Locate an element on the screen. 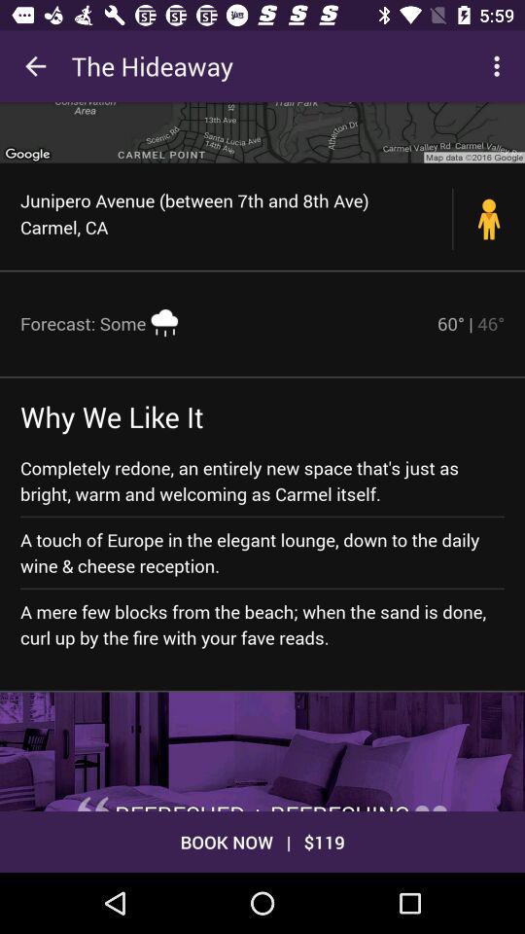 This screenshot has height=934, width=525. turn off item next to the junipero avenue between icon is located at coordinates (489, 218).